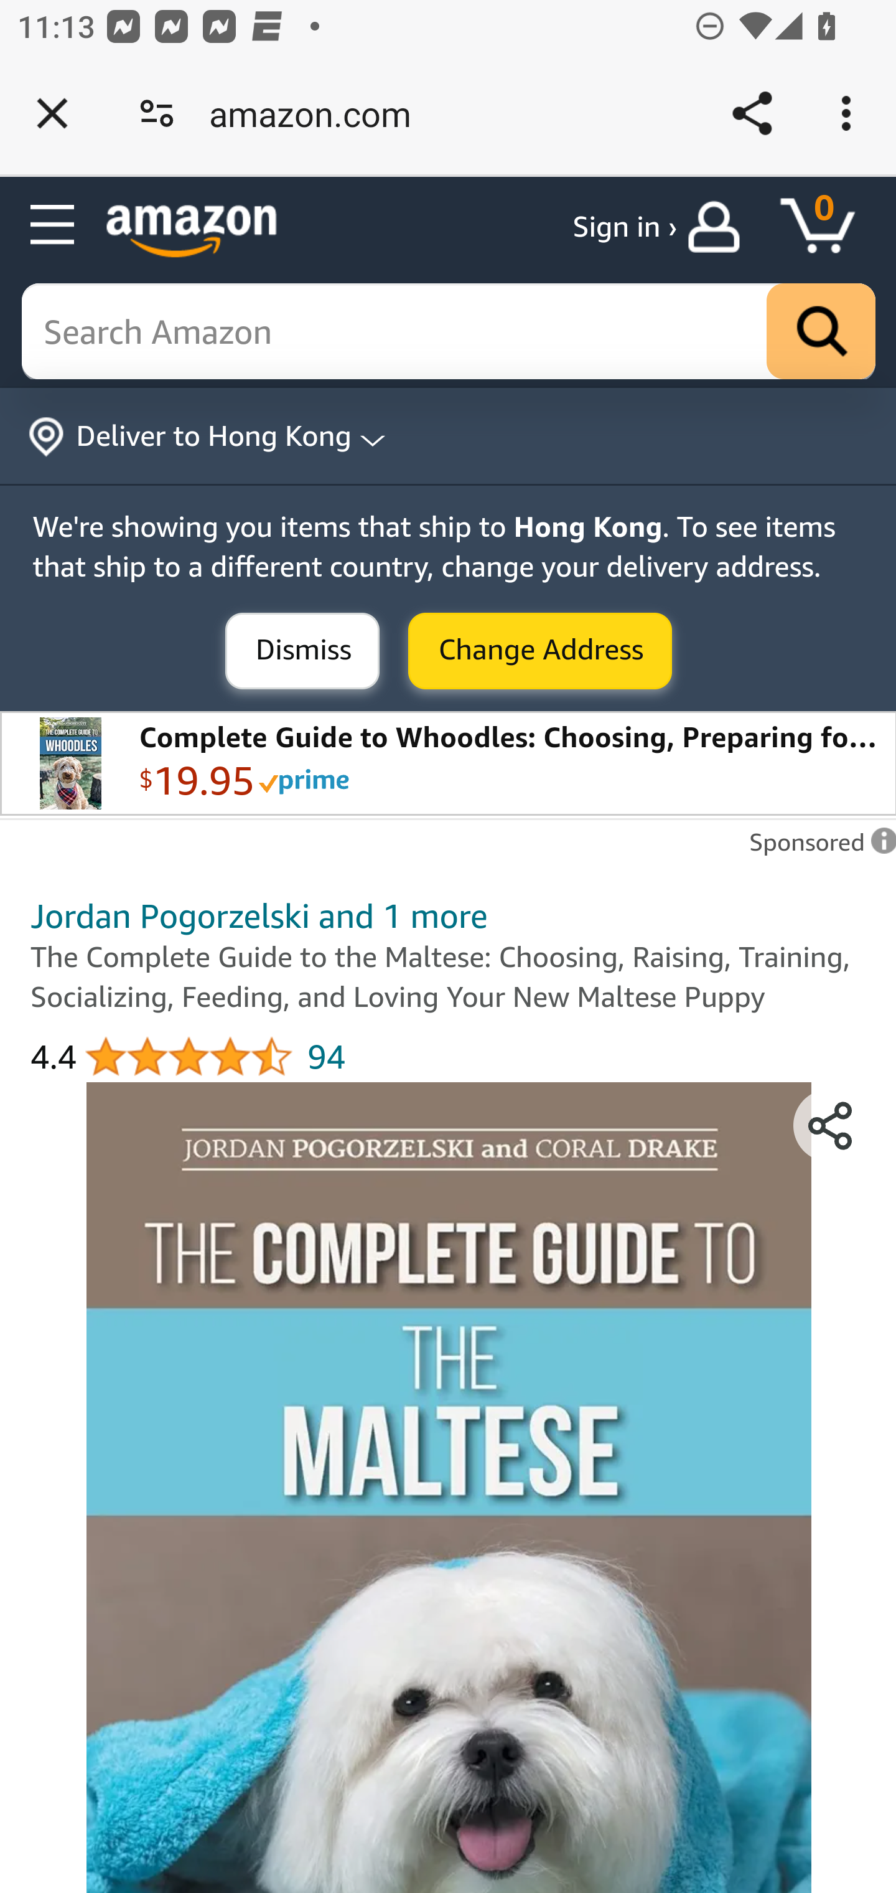  Describe the element at coordinates (302, 652) in the screenshot. I see `Submit` at that location.